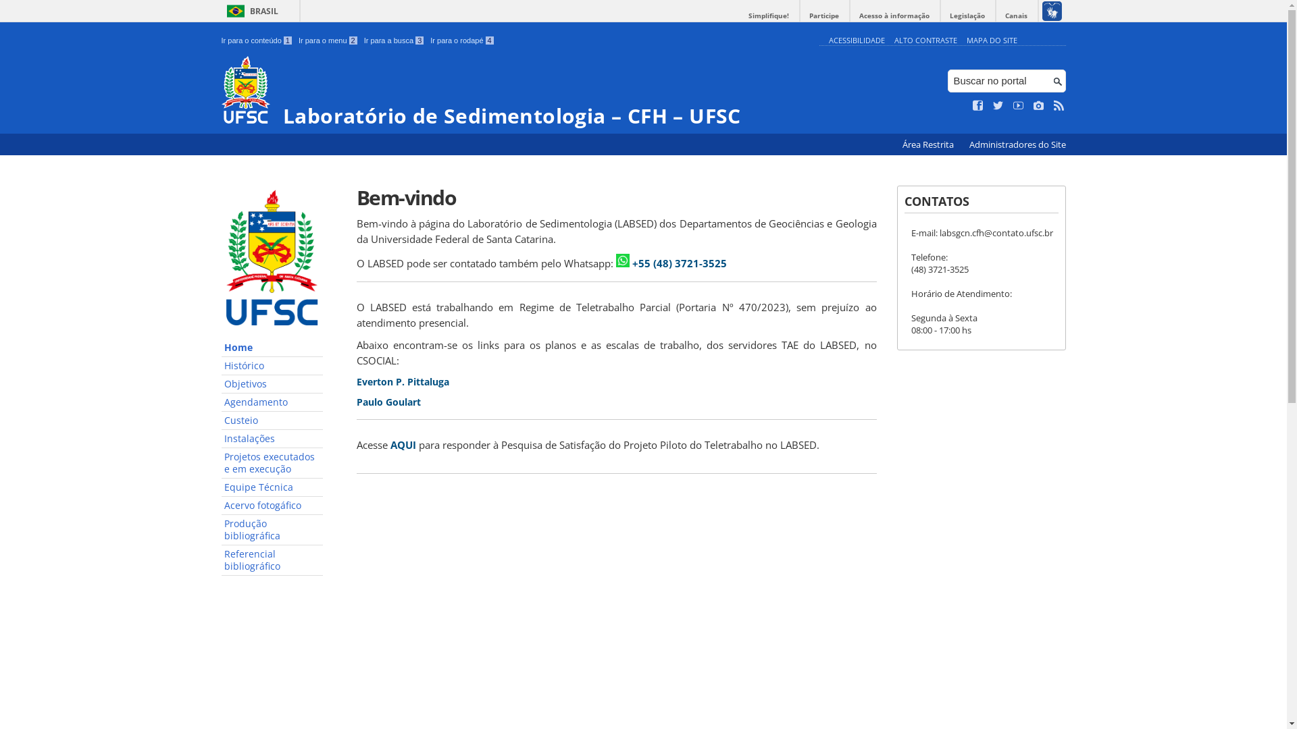 The image size is (1297, 729). What do you see at coordinates (389, 402) in the screenshot?
I see `Paulo Goulart` at bounding box center [389, 402].